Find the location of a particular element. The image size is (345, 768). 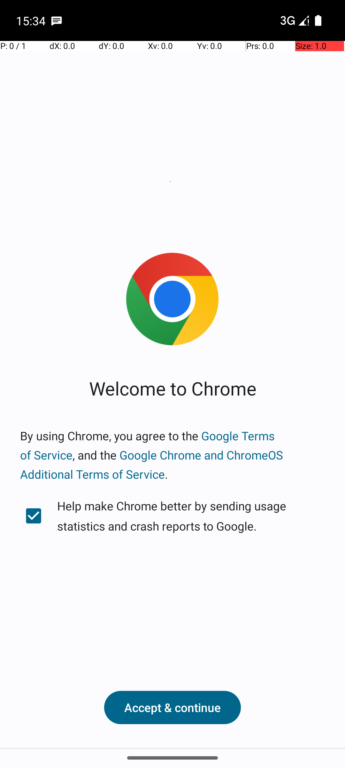

Accept & continue is located at coordinates (172, 708).